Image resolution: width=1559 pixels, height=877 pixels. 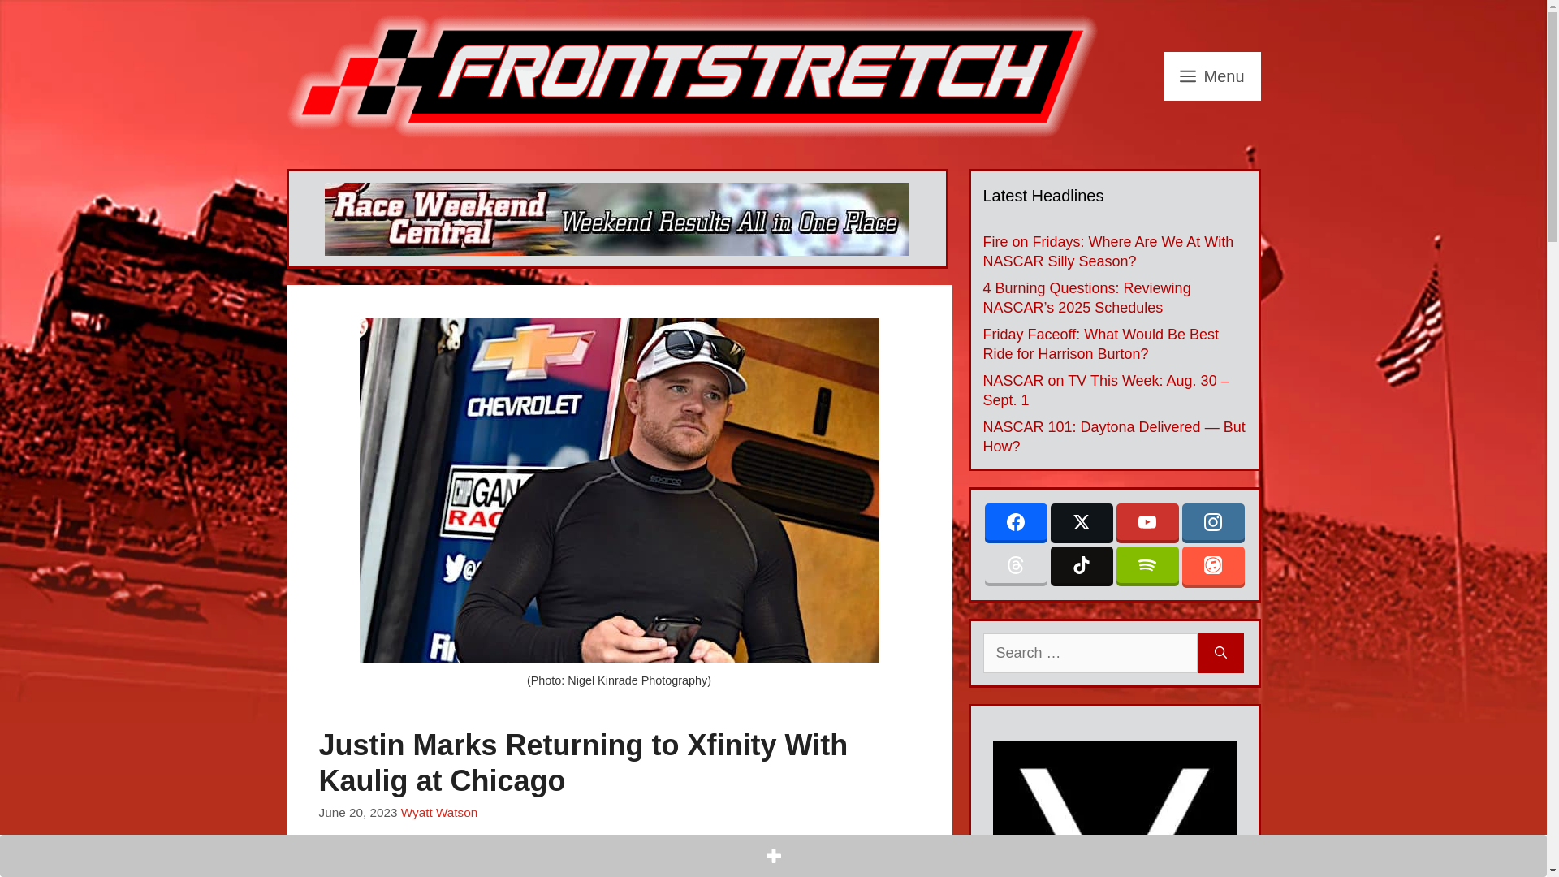 What do you see at coordinates (1211, 76) in the screenshot?
I see `Menu` at bounding box center [1211, 76].